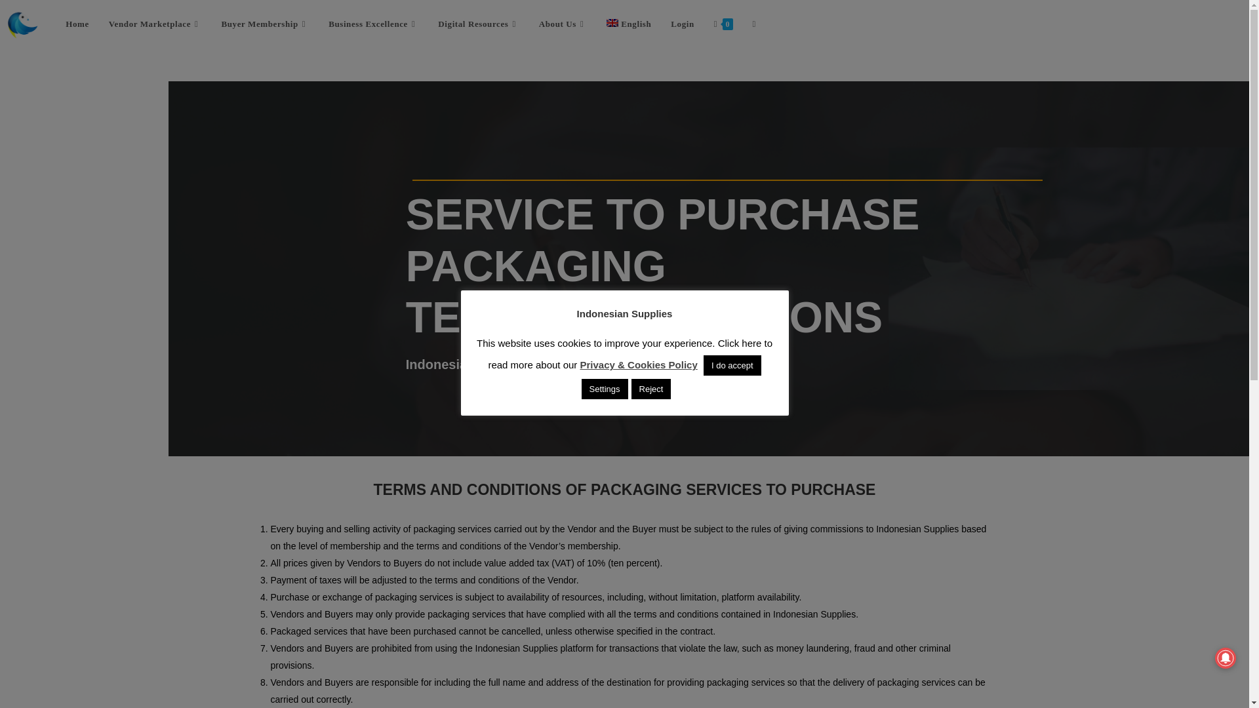 The image size is (1259, 708). What do you see at coordinates (563, 24) in the screenshot?
I see `About Us` at bounding box center [563, 24].